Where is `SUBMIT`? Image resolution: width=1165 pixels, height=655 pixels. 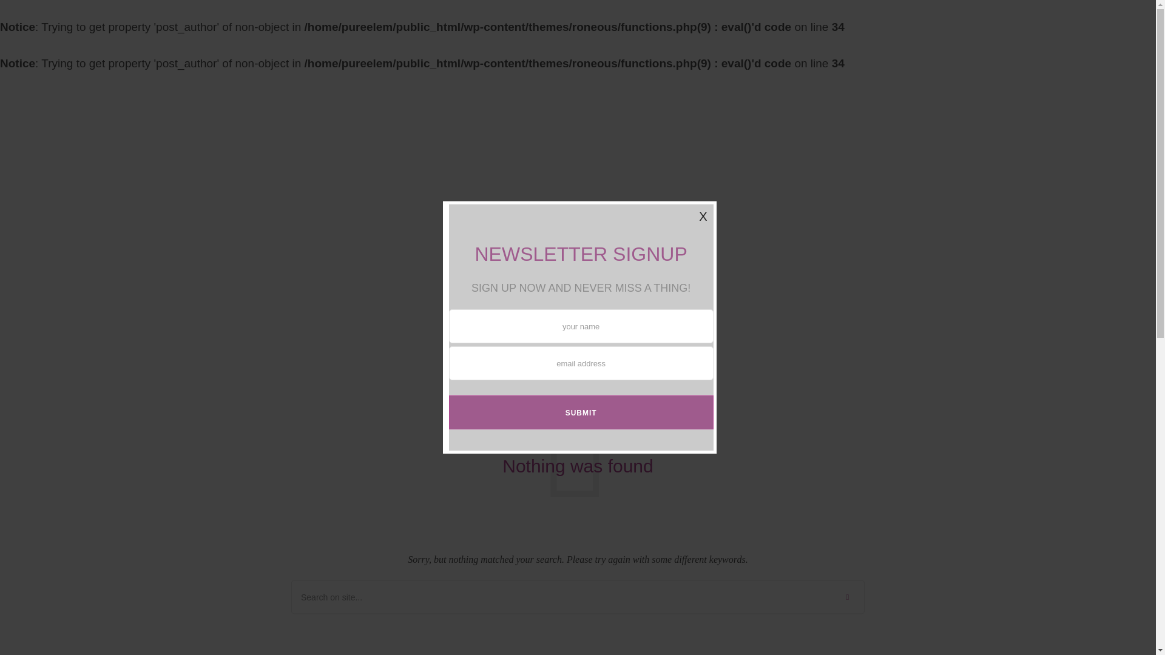
SUBMIT is located at coordinates (581, 412).